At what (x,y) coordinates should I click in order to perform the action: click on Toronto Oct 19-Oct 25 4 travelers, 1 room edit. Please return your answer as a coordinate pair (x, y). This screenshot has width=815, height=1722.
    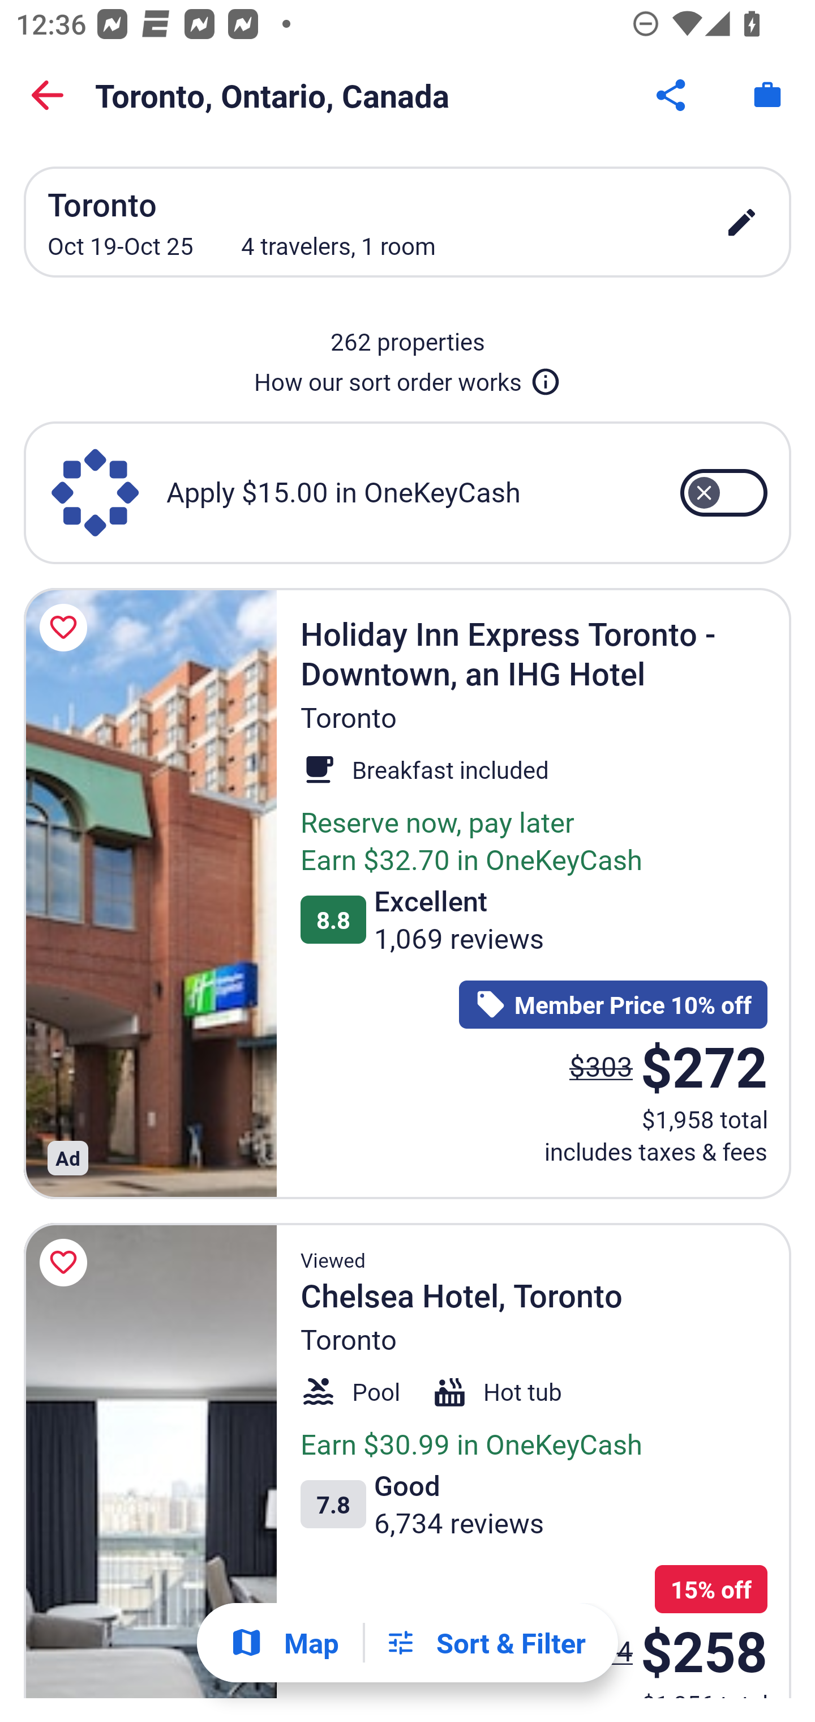
    Looking at the image, I should click on (407, 222).